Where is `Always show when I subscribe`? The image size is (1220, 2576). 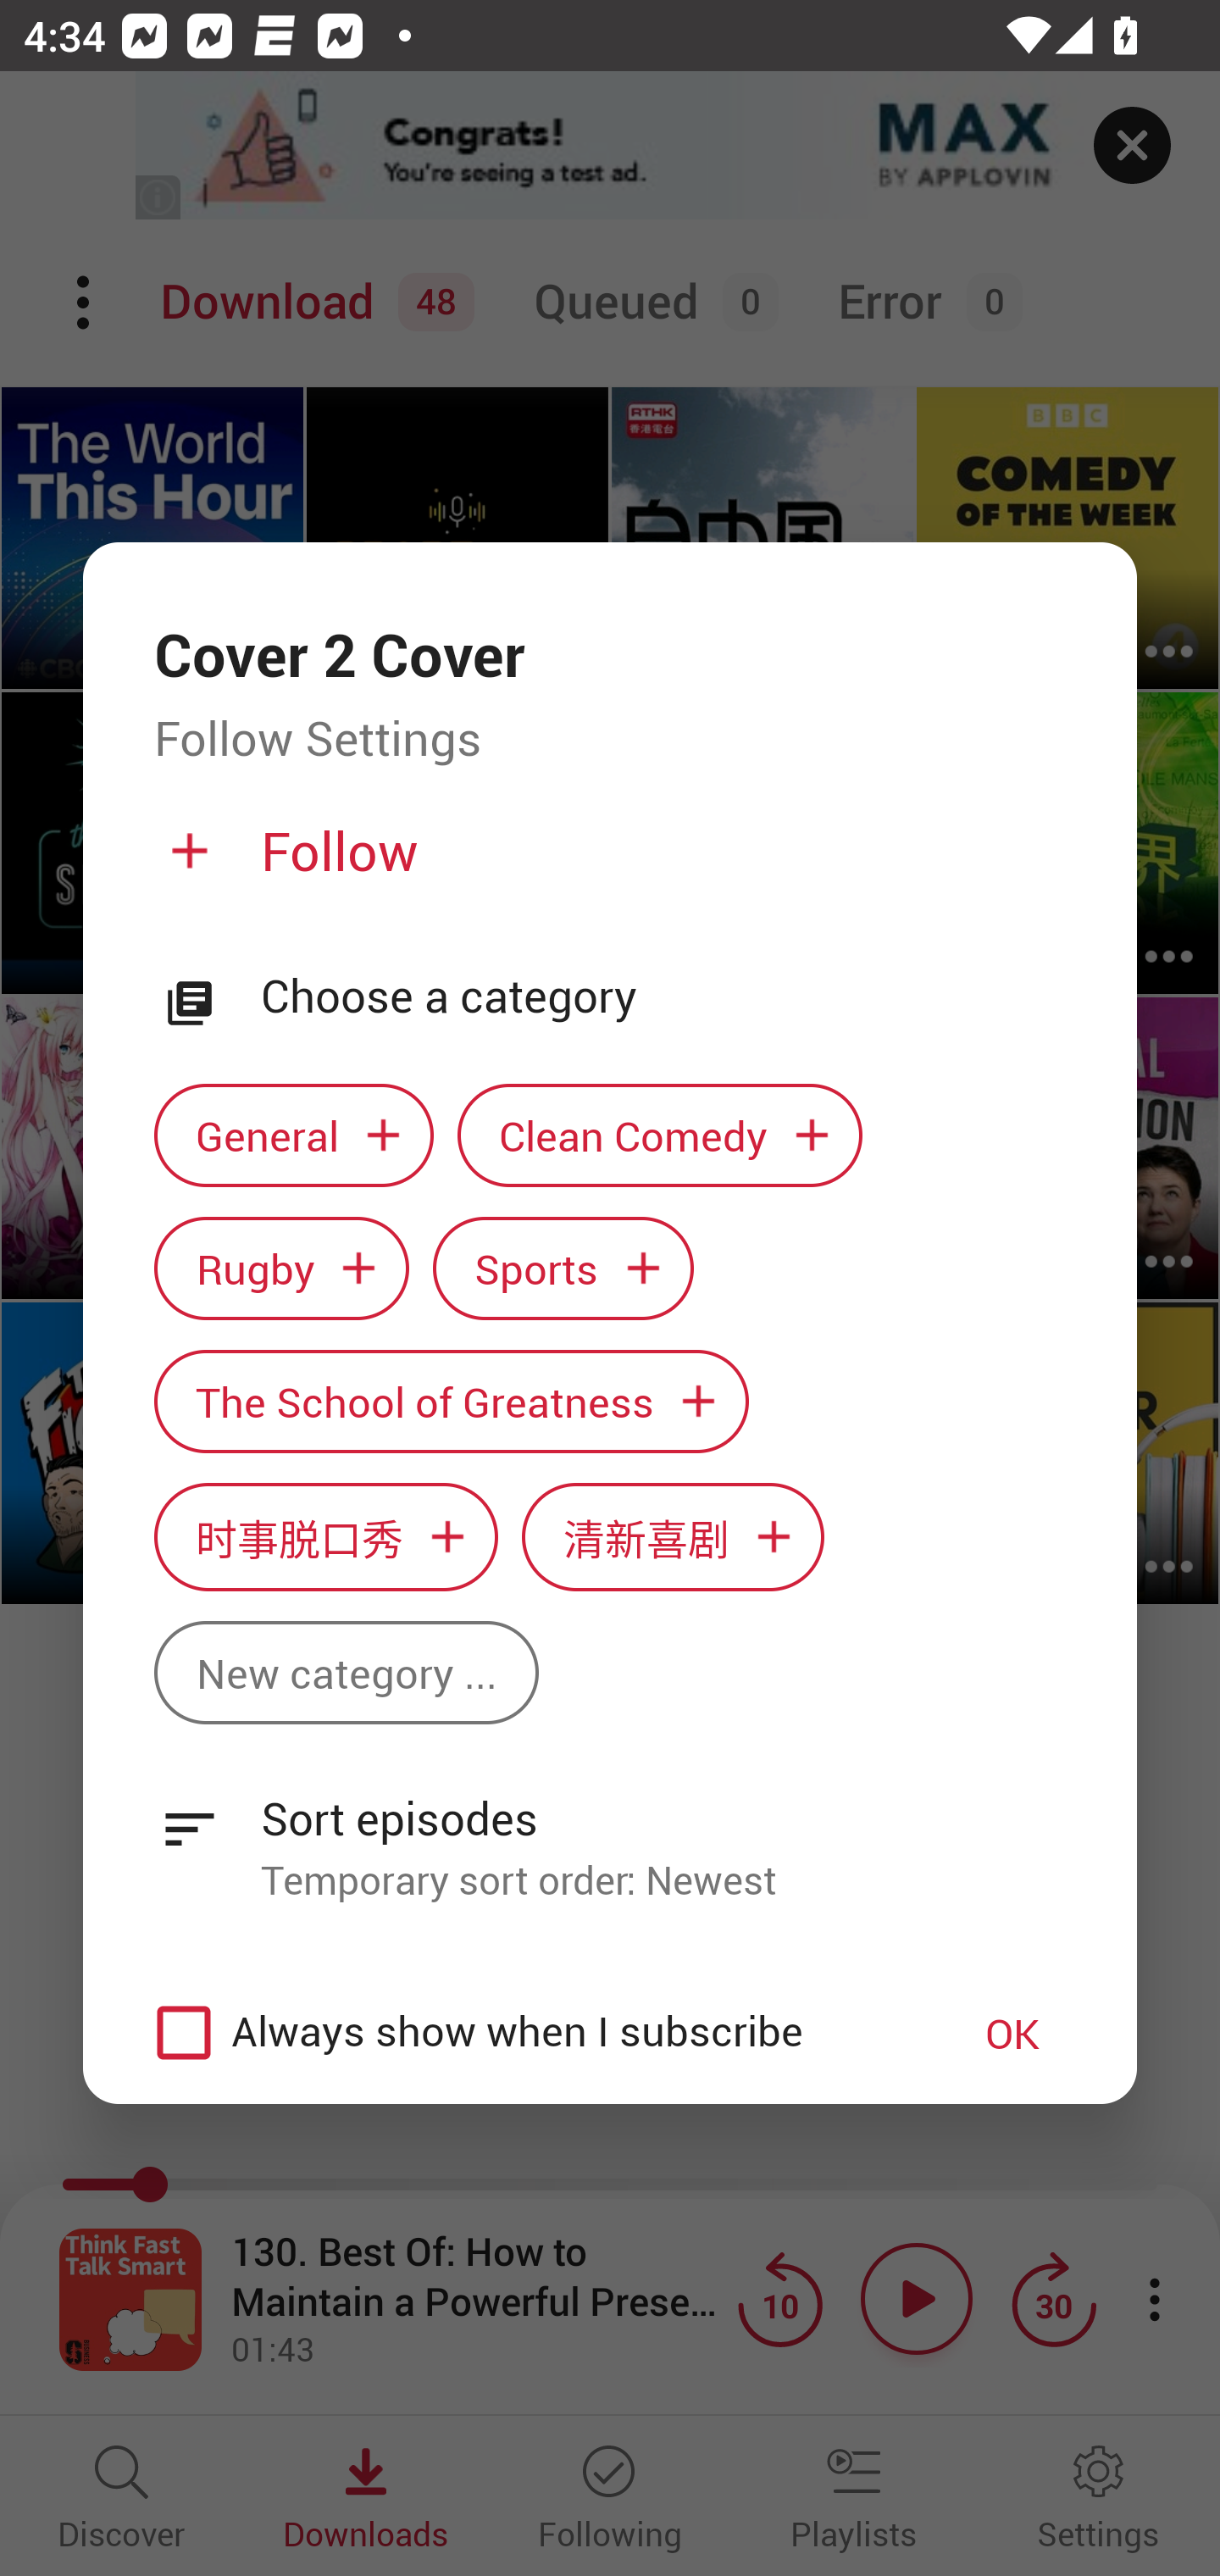 Always show when I subscribe is located at coordinates (527, 2034).